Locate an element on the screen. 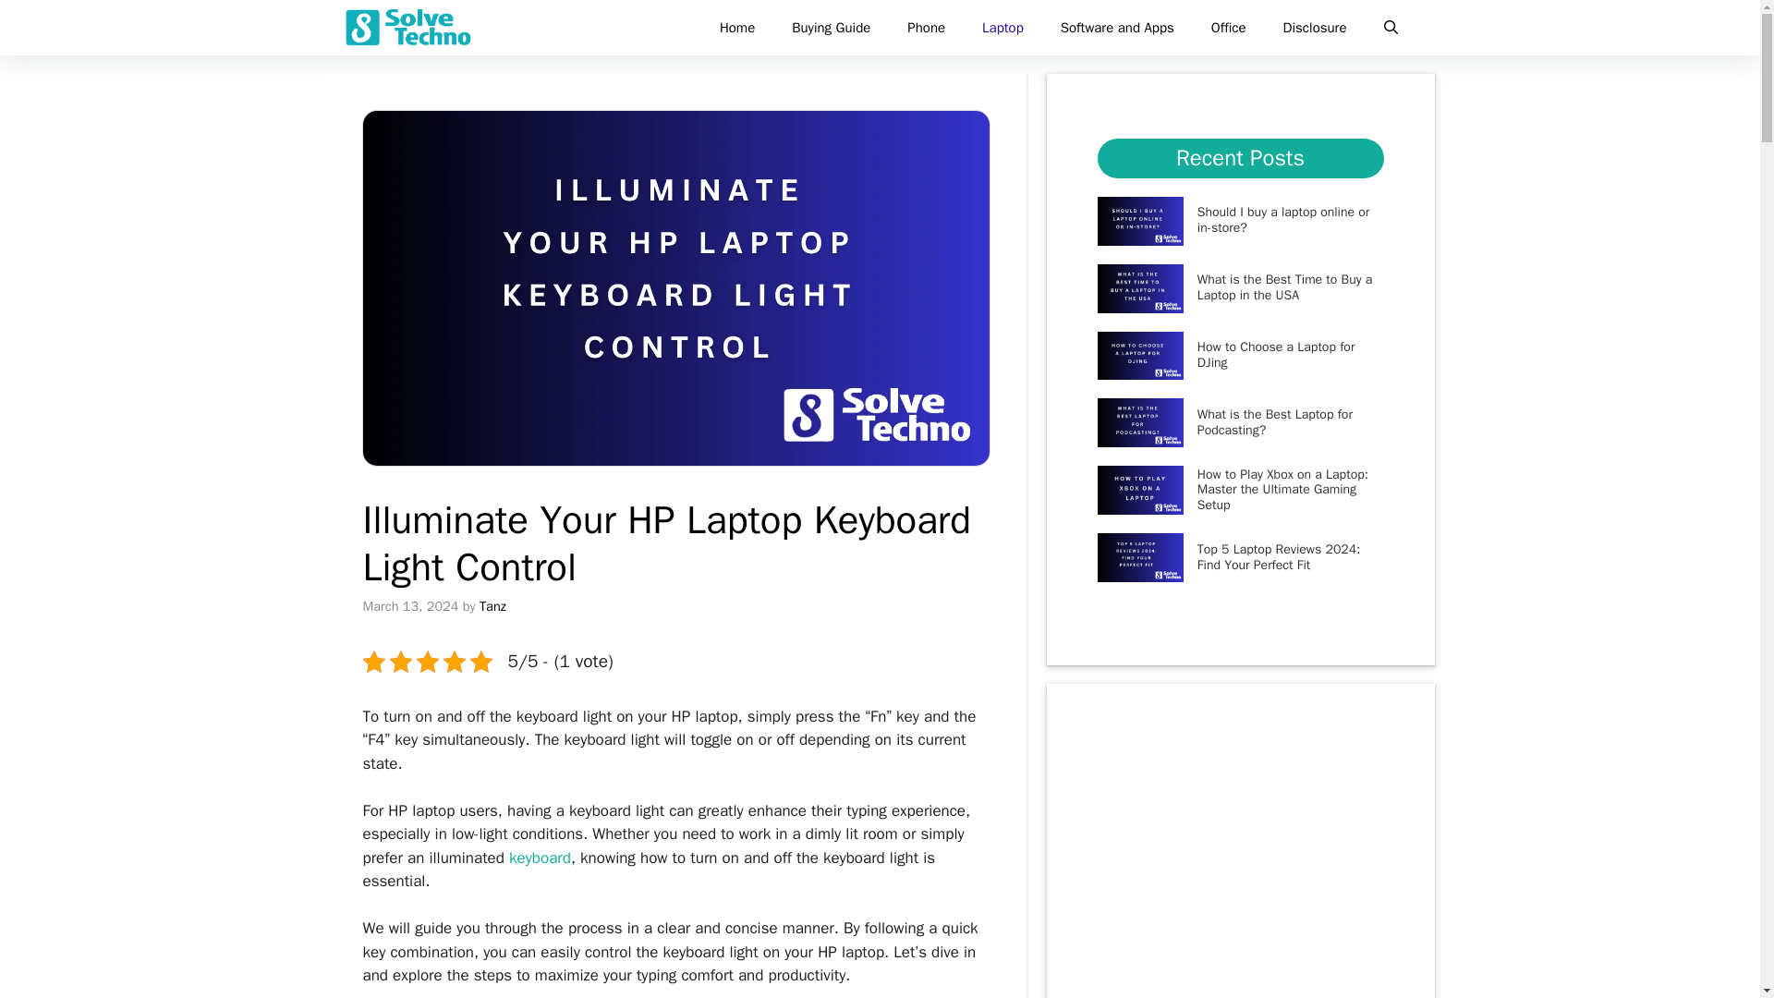 The height and width of the screenshot is (998, 1774). Home is located at coordinates (737, 28).